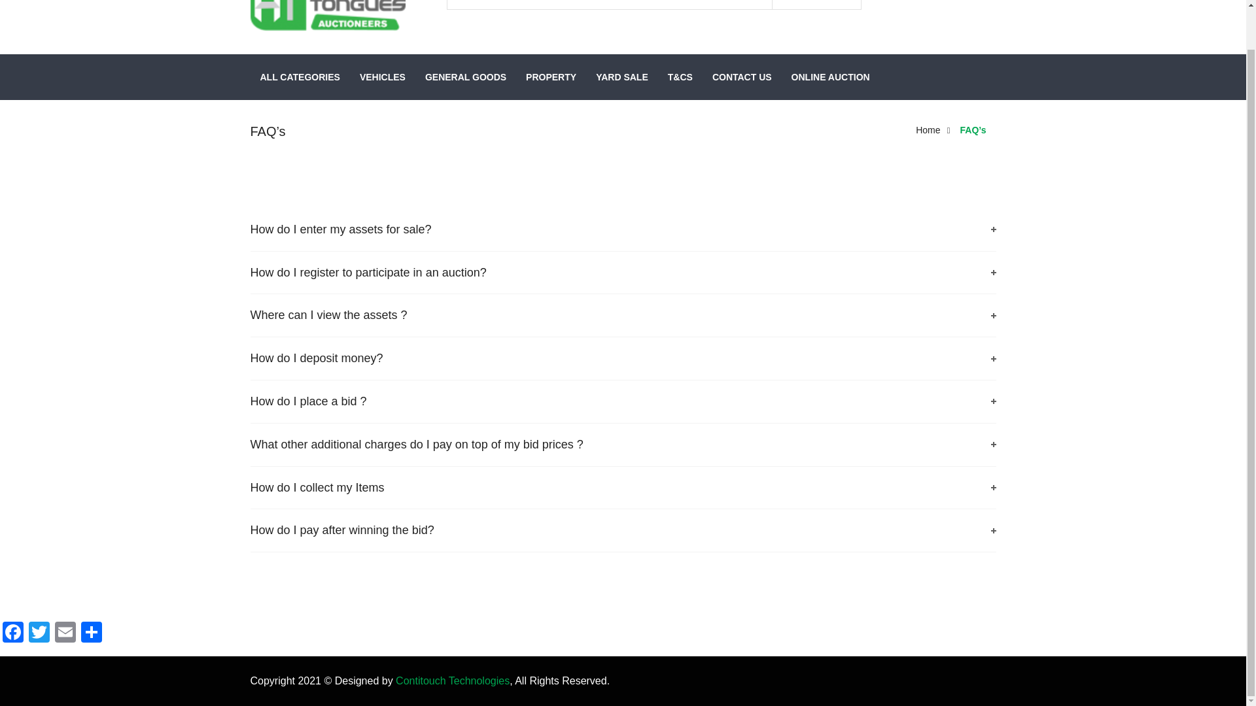 This screenshot has height=706, width=1256. I want to click on Facebook, so click(13, 634).